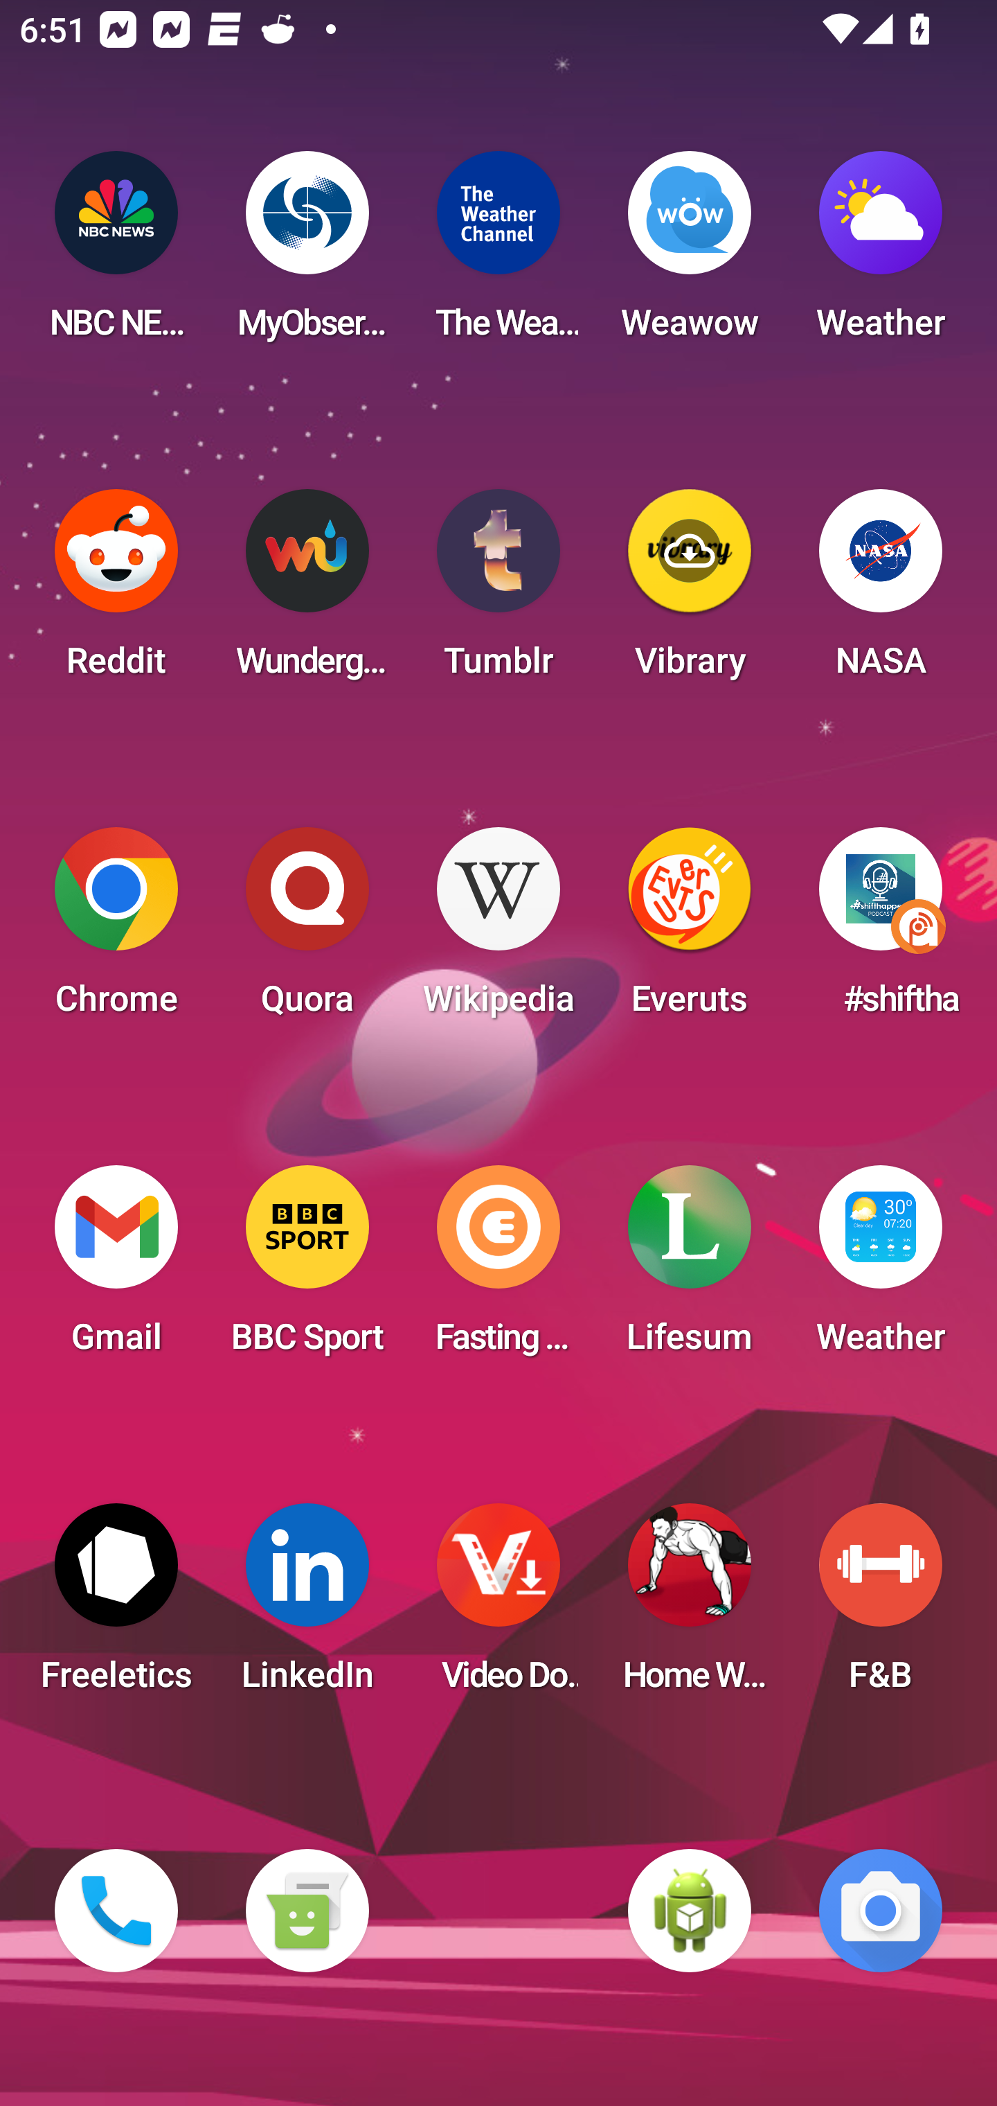 The width and height of the screenshot is (997, 2106). I want to click on The Weather Channel, so click(498, 254).